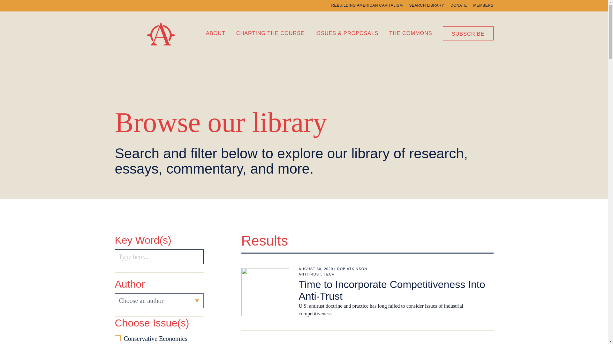  What do you see at coordinates (270, 32) in the screenshot?
I see `CHARTING THE COURSE` at bounding box center [270, 32].